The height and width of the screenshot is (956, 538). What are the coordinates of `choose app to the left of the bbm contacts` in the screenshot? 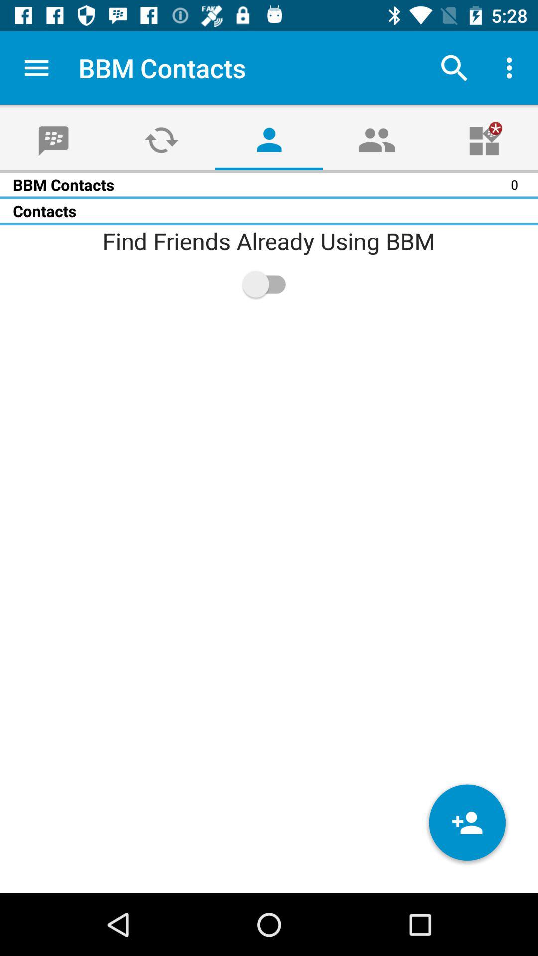 It's located at (36, 68).